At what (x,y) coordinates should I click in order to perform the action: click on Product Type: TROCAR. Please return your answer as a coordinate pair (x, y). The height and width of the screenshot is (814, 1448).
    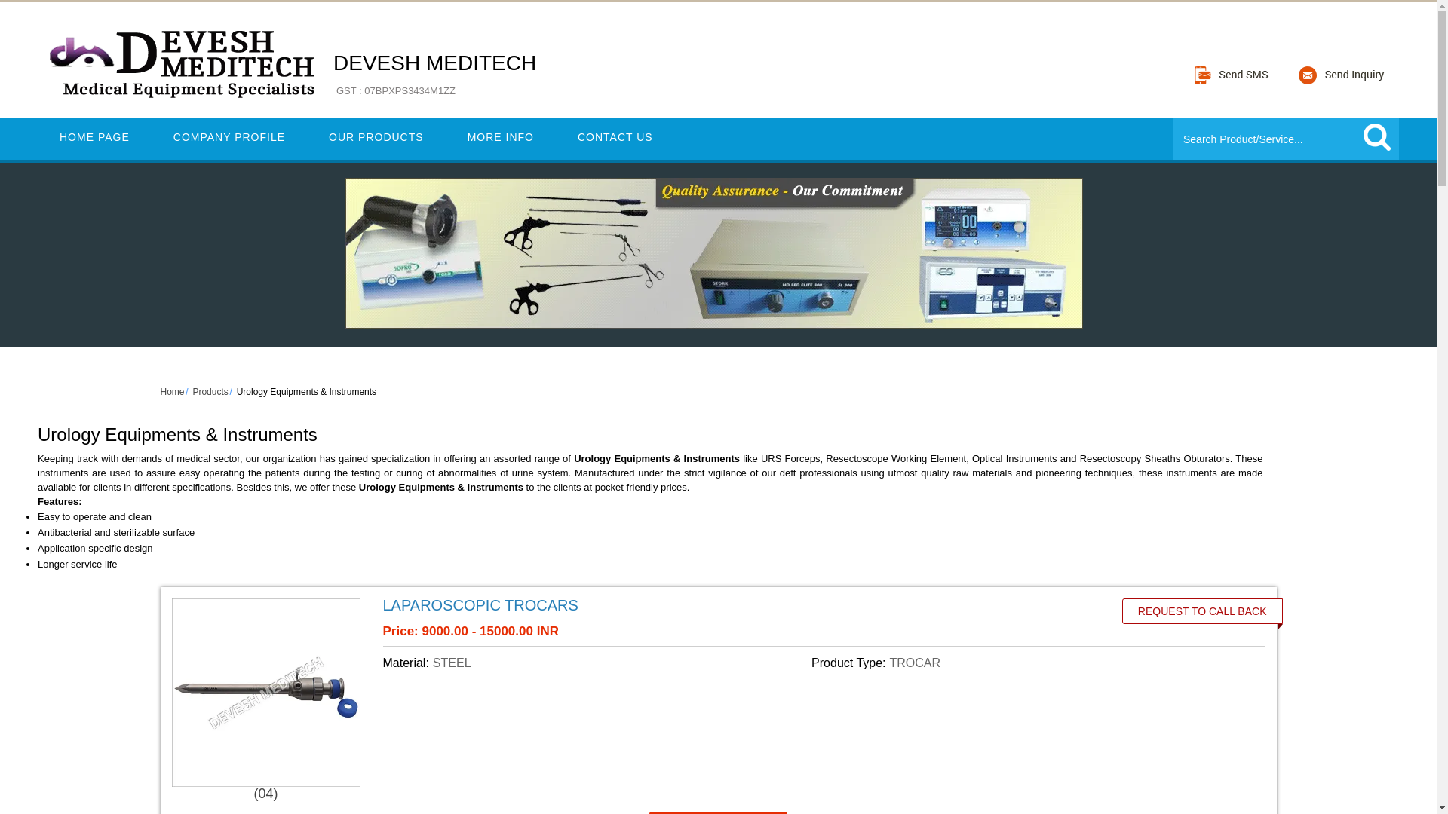
    Looking at the image, I should click on (1023, 663).